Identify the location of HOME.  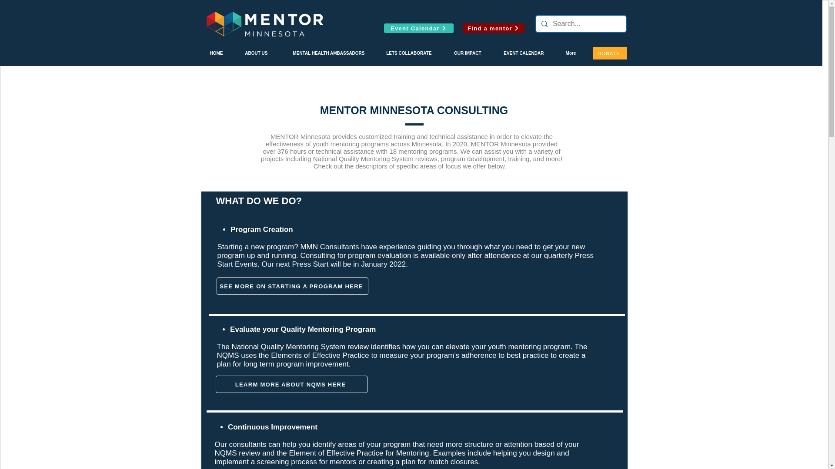
(211, 53).